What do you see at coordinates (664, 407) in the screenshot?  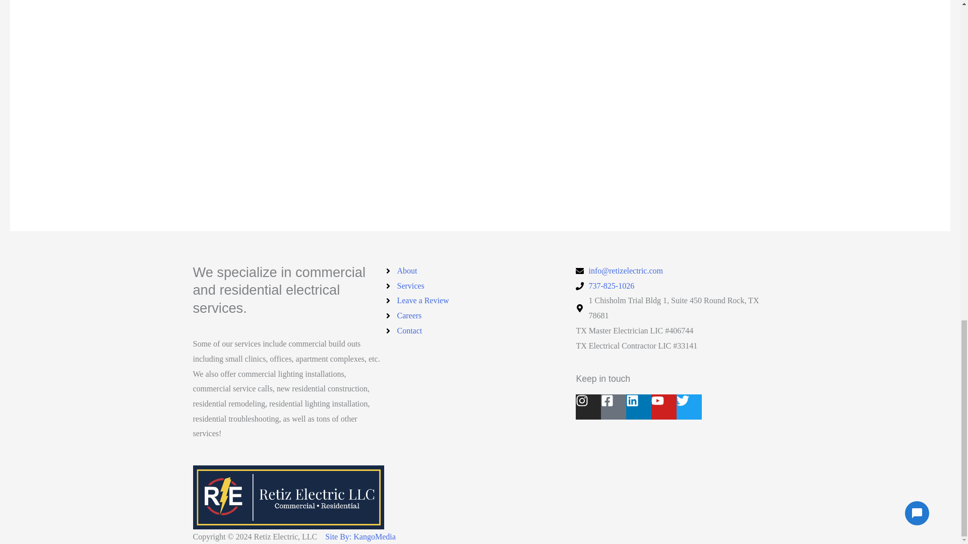 I see `Youtube` at bounding box center [664, 407].